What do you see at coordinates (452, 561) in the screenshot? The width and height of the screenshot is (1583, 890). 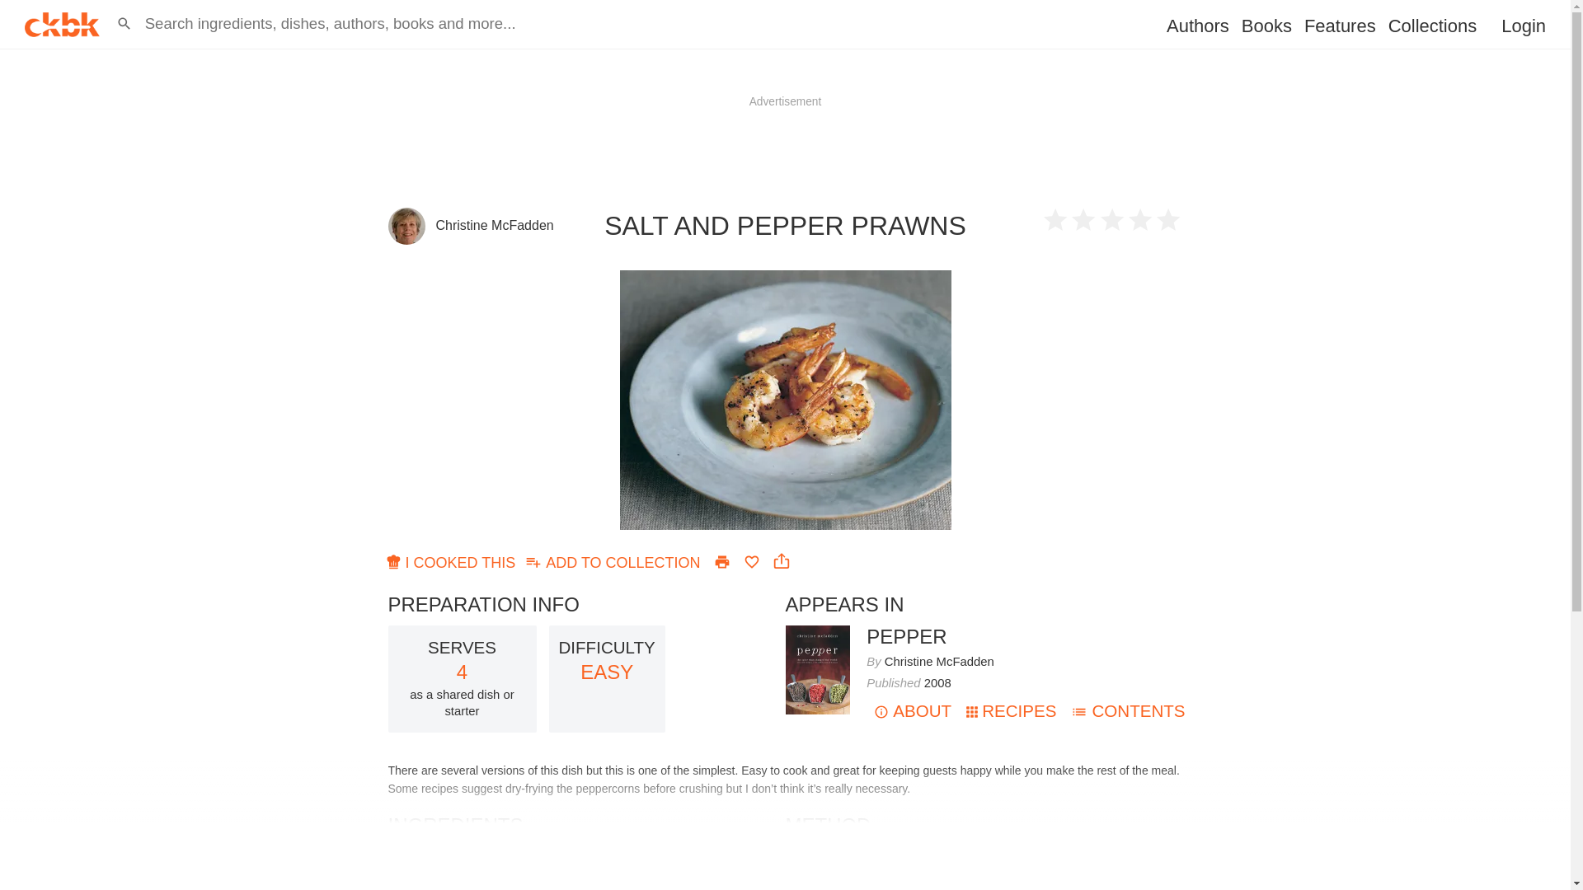 I see `I COOKED THIS` at bounding box center [452, 561].